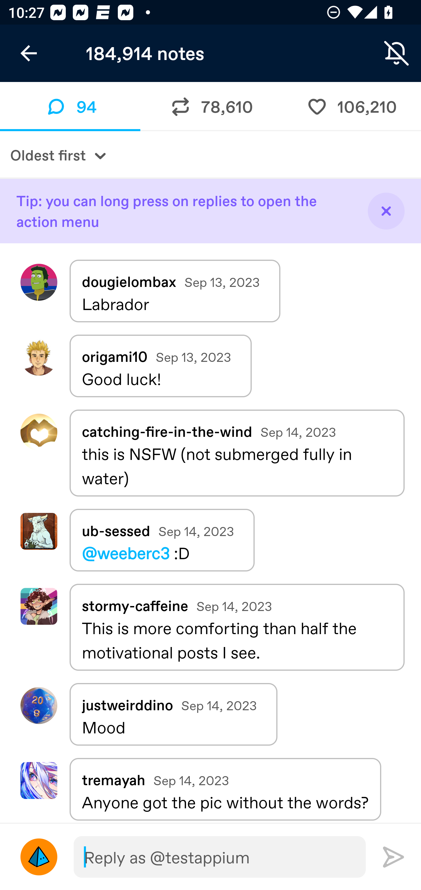 The width and height of the screenshot is (421, 890). What do you see at coordinates (396, 53) in the screenshot?
I see `conversational notifications` at bounding box center [396, 53].